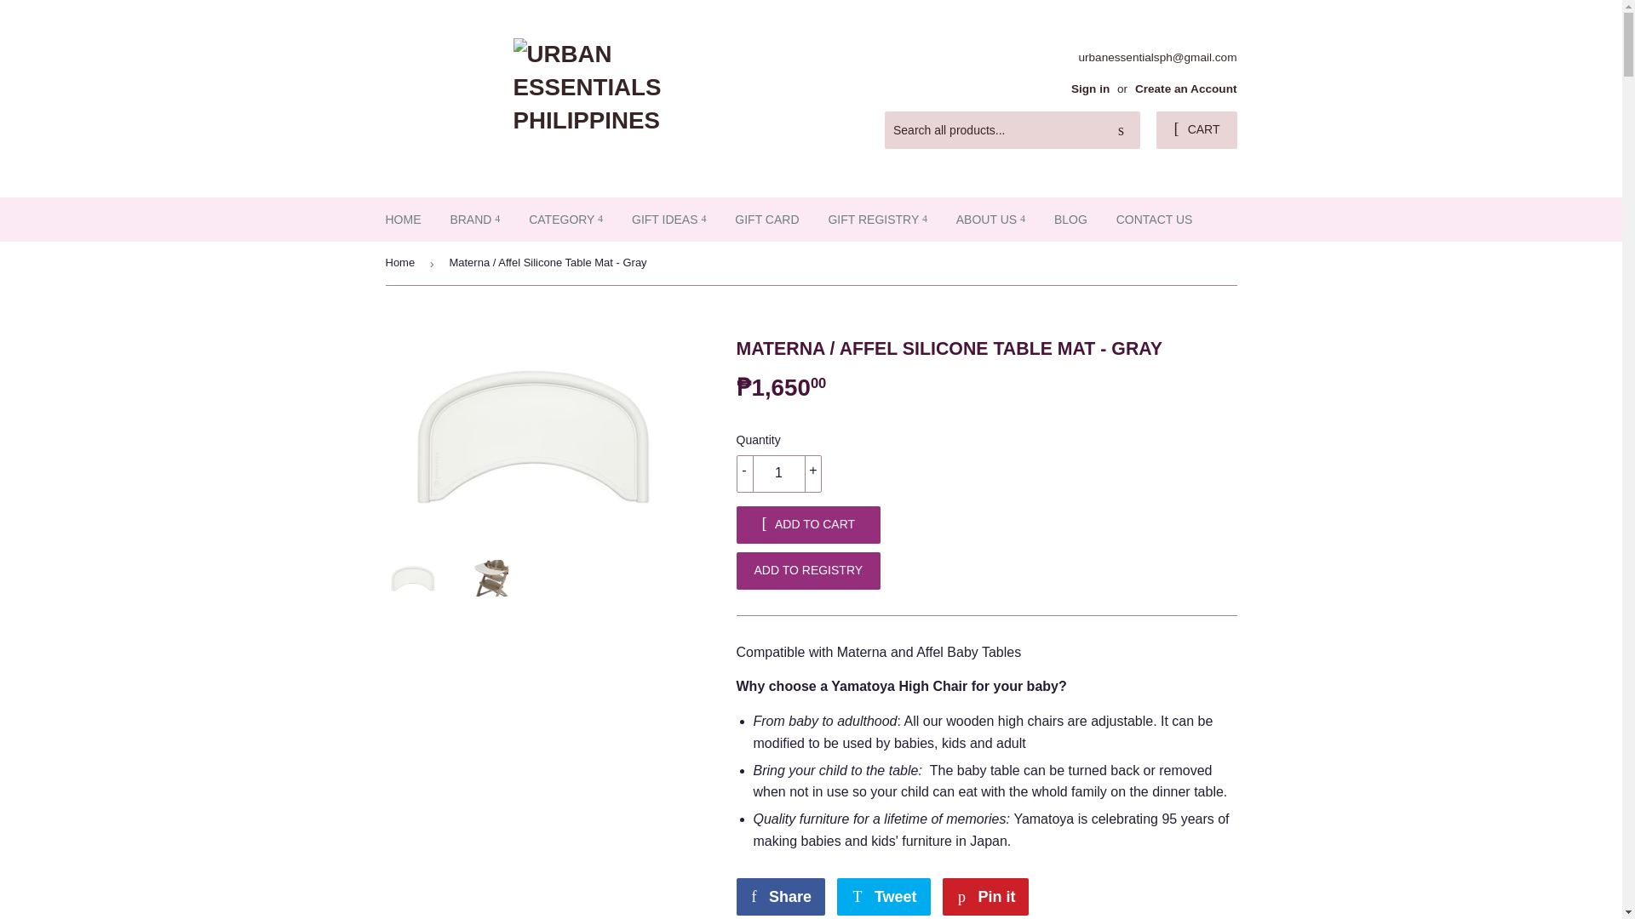  Describe the element at coordinates (780, 897) in the screenshot. I see `Share on Facebook` at that location.